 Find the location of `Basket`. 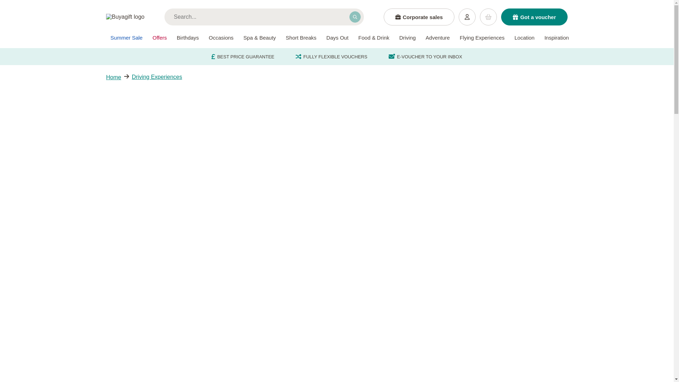

Basket is located at coordinates (488, 17).